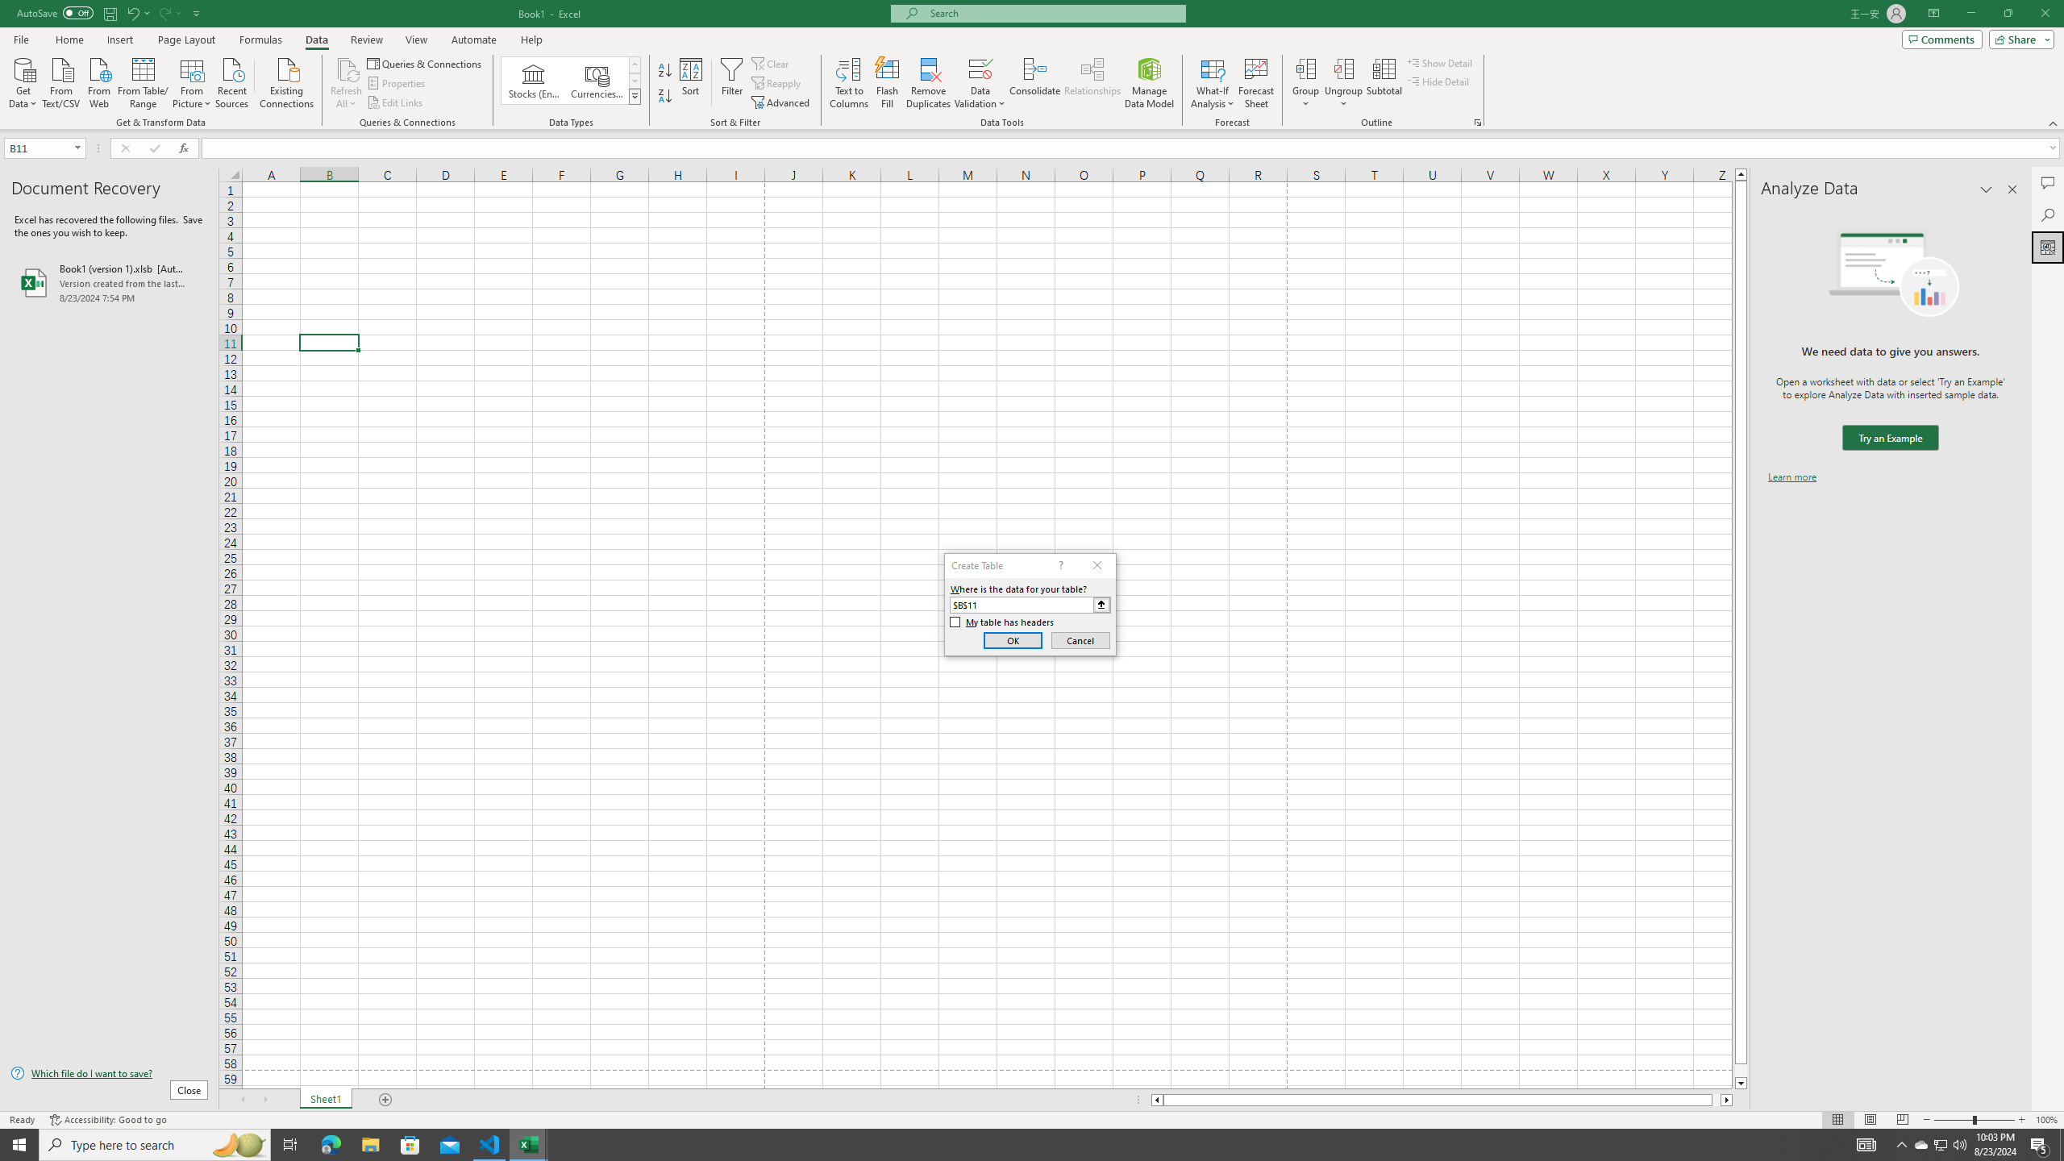 This screenshot has width=2064, height=1161. I want to click on Hide Detail, so click(1438, 81).